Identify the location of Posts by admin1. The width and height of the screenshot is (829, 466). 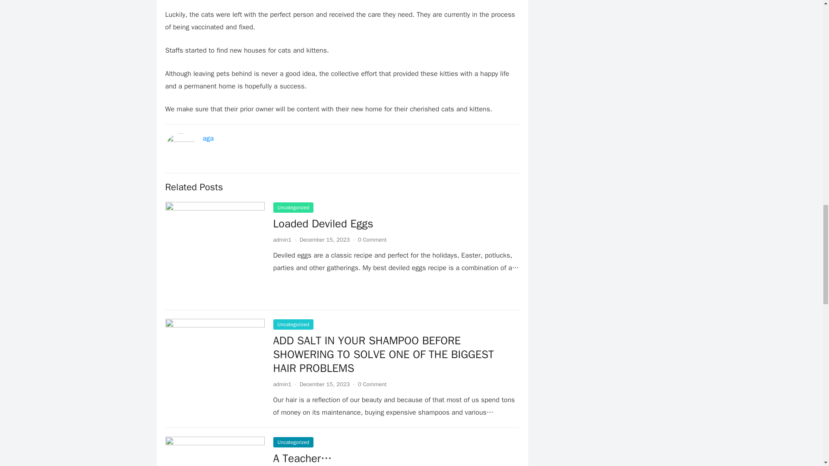
(282, 239).